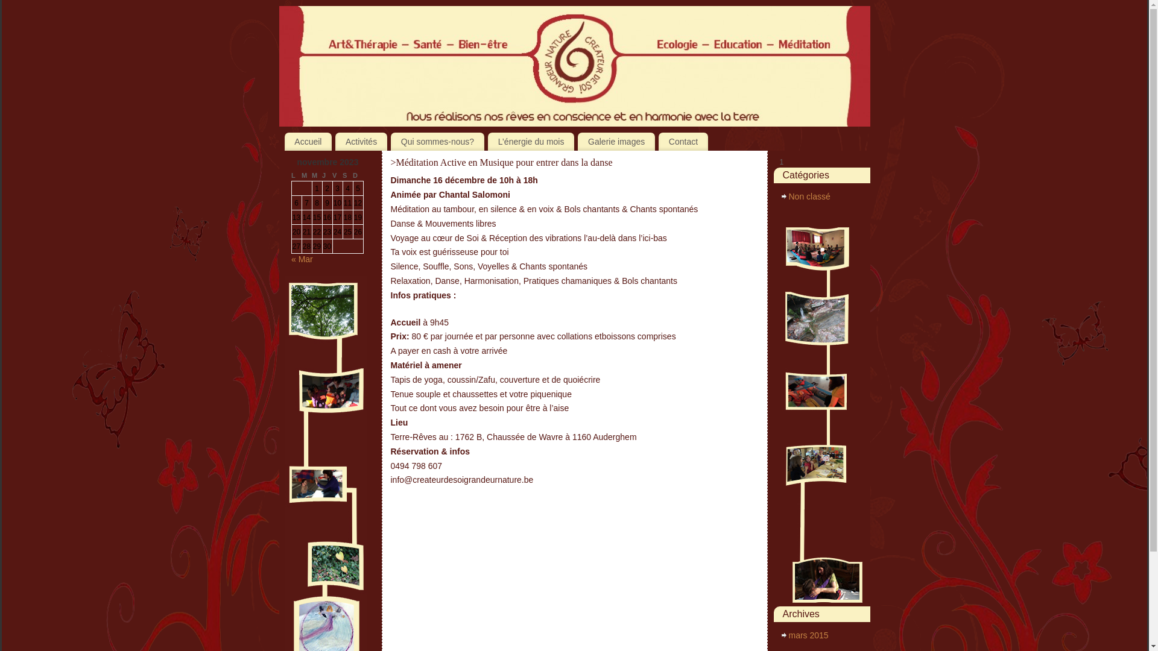  Describe the element at coordinates (616, 142) in the screenshot. I see `Galerie images` at that location.